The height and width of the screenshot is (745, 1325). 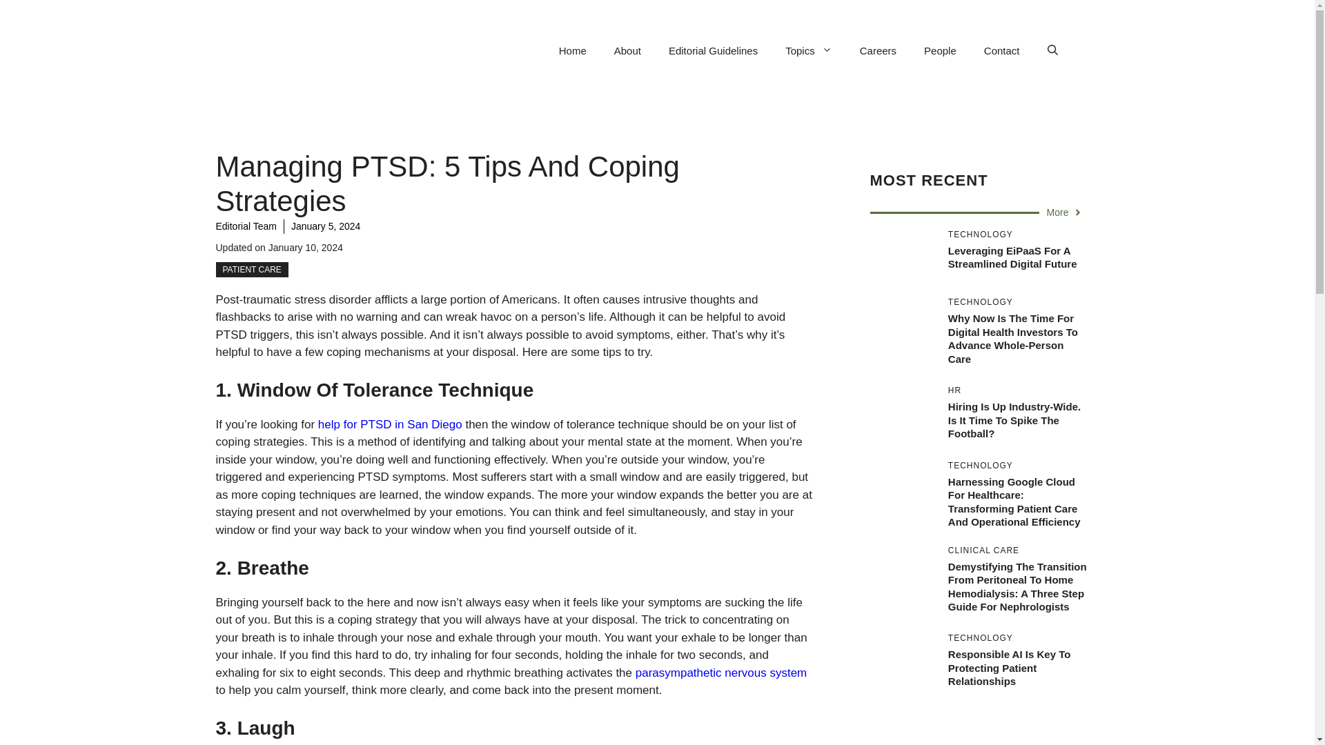 What do you see at coordinates (1065, 212) in the screenshot?
I see `More` at bounding box center [1065, 212].